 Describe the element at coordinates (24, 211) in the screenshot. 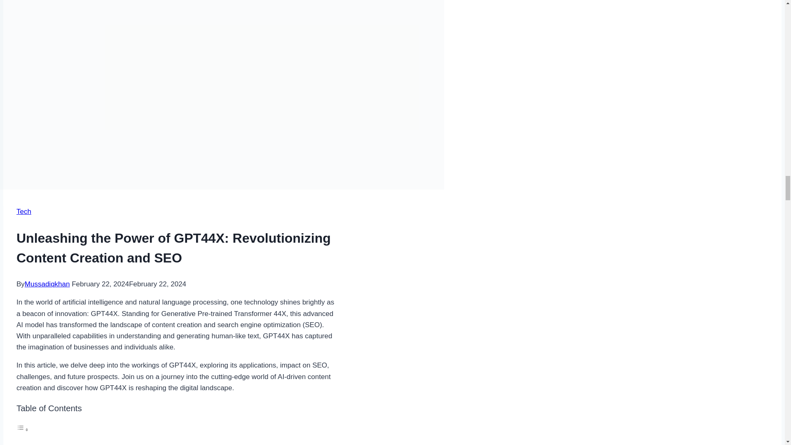

I see `Tech` at that location.